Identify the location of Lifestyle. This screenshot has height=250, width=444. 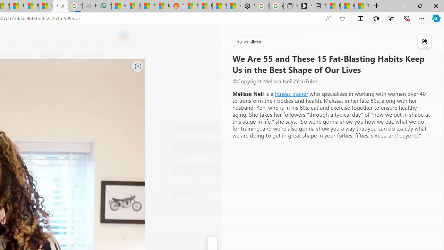
(51, 56).